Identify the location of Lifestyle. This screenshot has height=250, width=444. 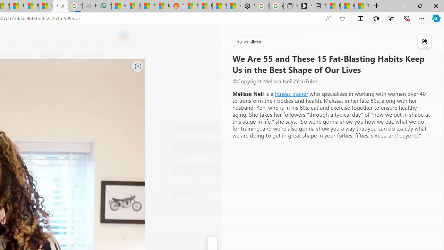
(51, 56).